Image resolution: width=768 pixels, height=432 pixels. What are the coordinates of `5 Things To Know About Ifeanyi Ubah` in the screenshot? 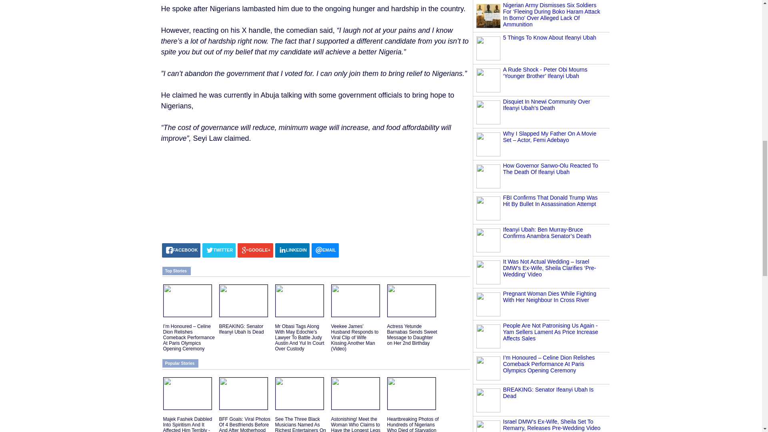 It's located at (550, 38).